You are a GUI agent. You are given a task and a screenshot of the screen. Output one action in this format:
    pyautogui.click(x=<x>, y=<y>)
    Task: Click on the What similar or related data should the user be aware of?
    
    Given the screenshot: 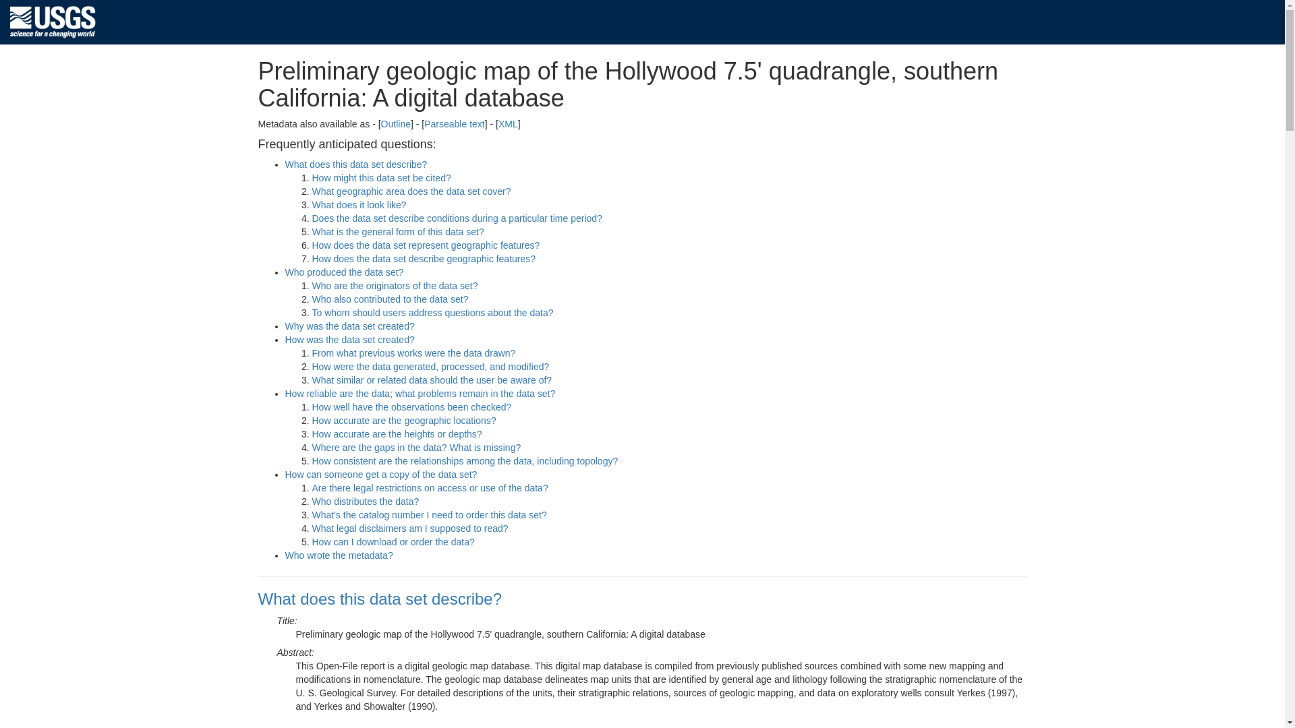 What is the action you would take?
    pyautogui.click(x=432, y=380)
    